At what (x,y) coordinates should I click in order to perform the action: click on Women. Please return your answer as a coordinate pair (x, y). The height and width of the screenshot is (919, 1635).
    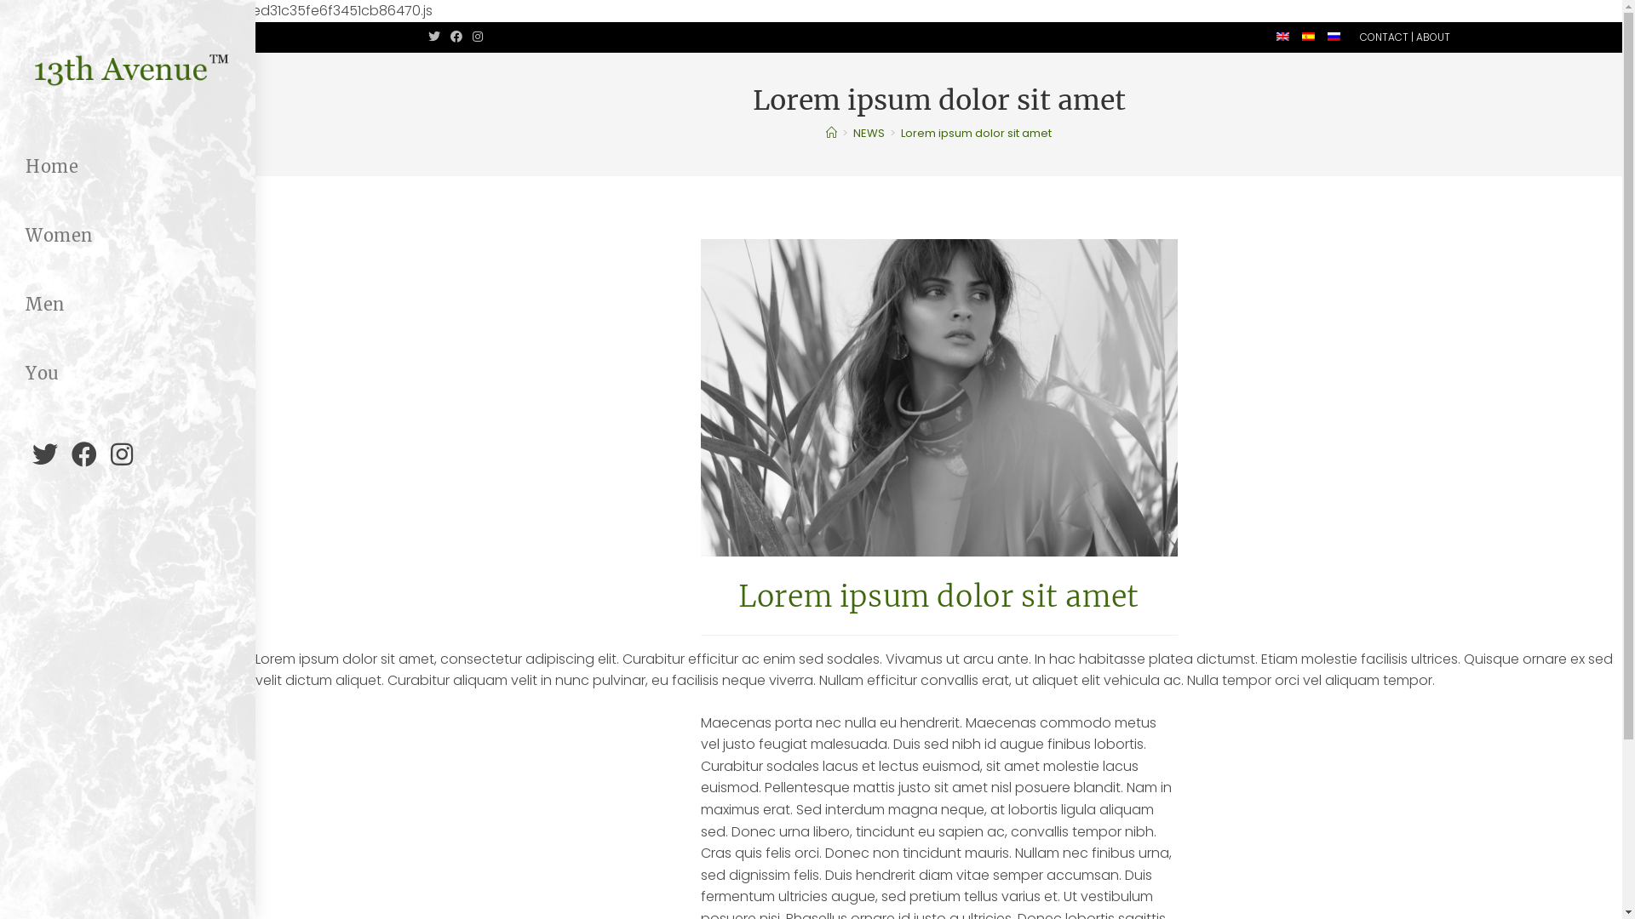
    Looking at the image, I should click on (128, 236).